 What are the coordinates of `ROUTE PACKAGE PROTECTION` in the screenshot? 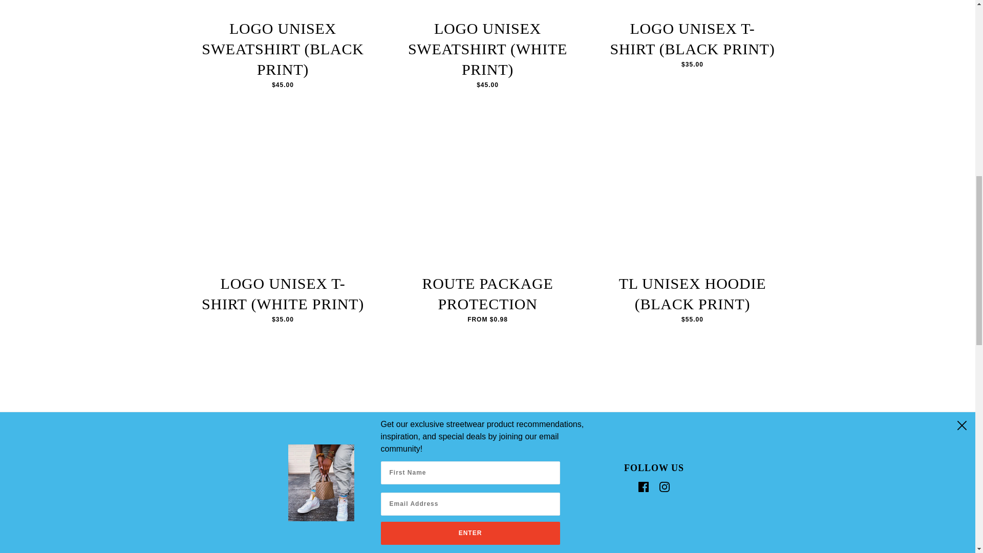 It's located at (487, 295).